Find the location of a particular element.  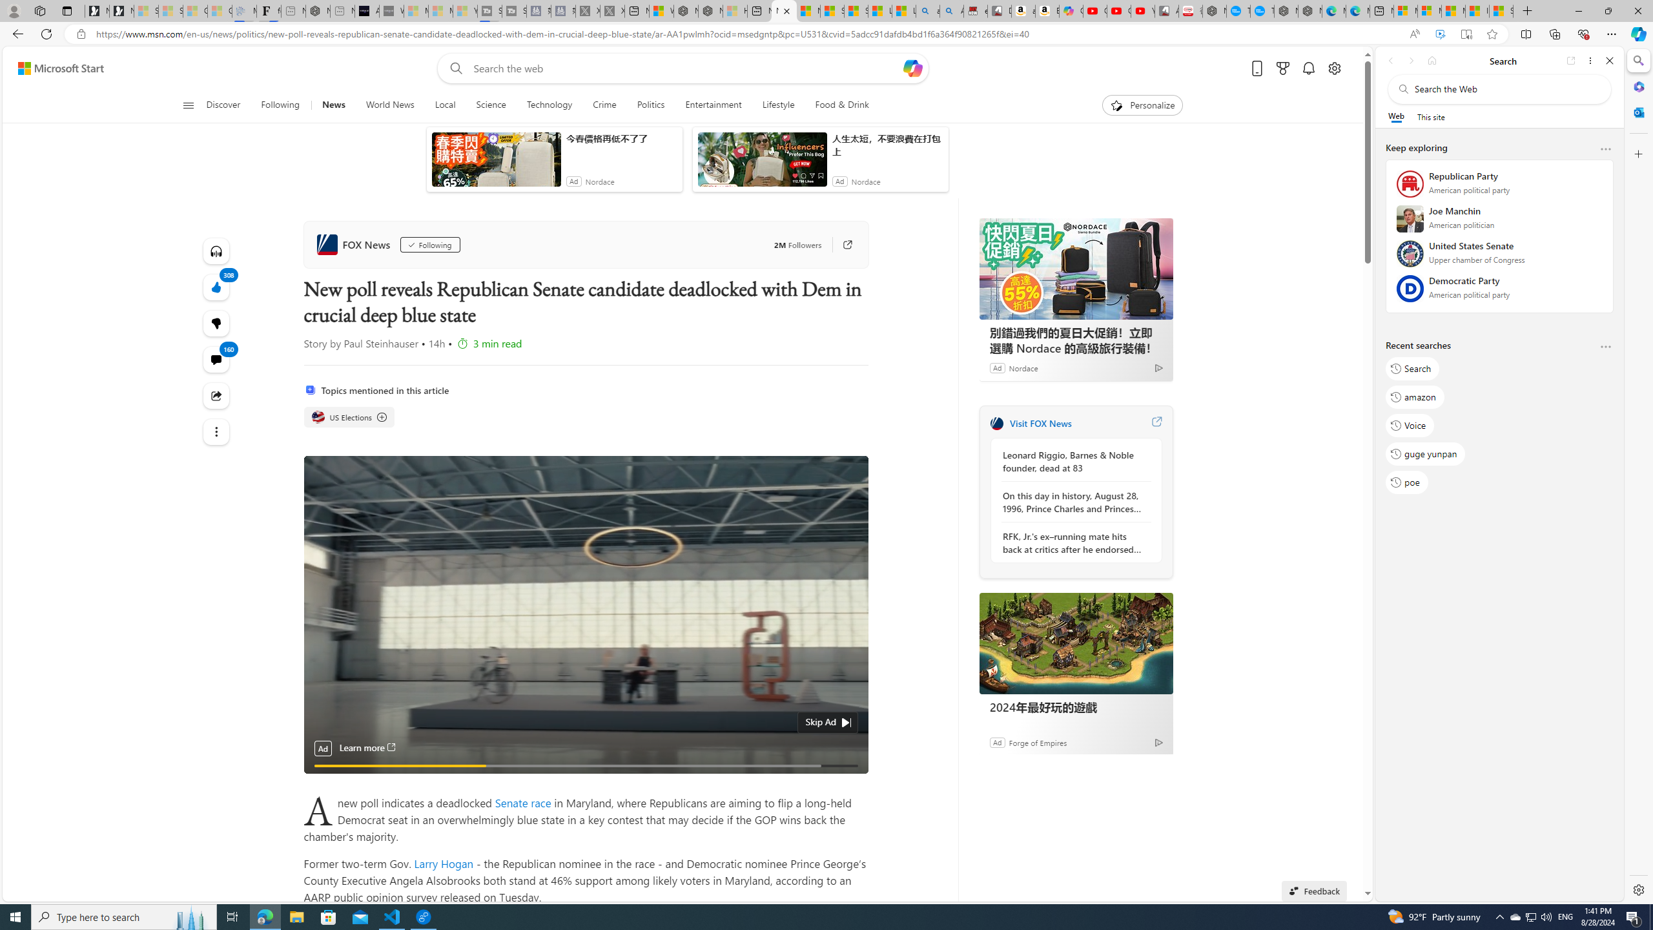

Politics is located at coordinates (651, 105).